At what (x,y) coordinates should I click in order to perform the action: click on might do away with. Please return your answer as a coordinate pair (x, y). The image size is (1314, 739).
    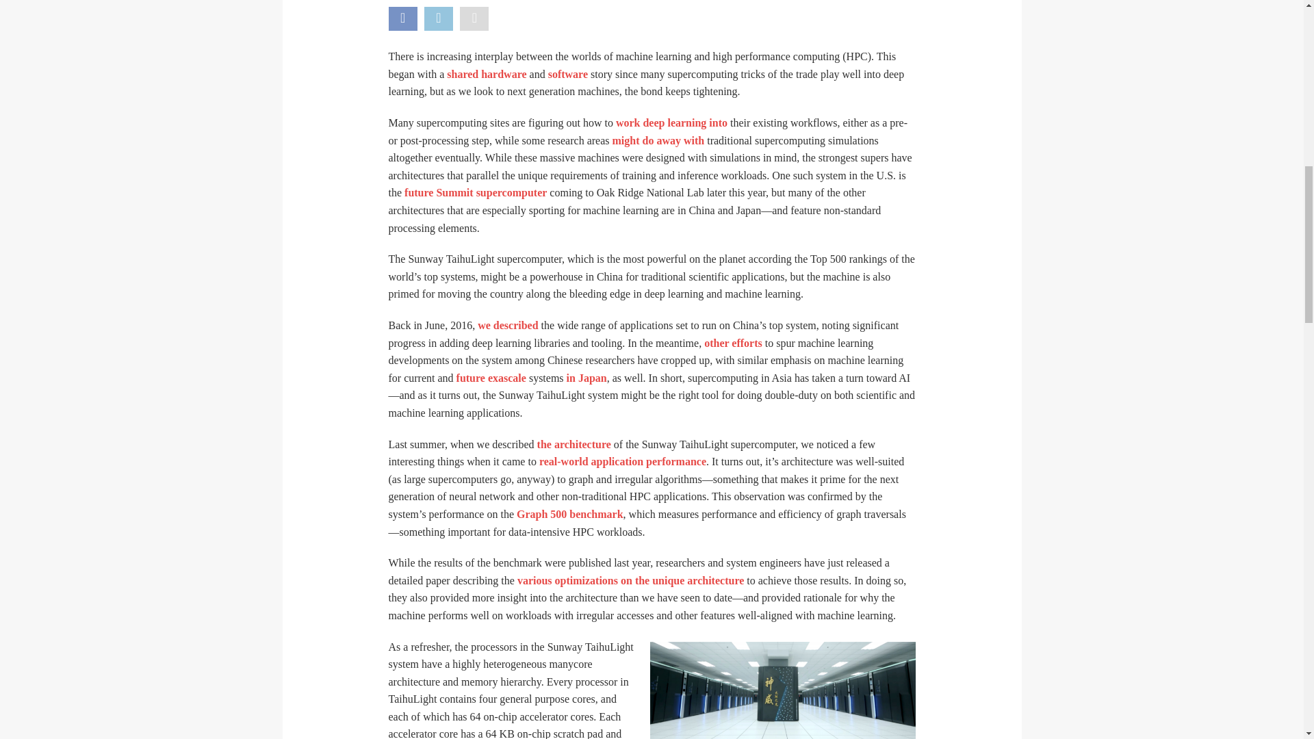
    Looking at the image, I should click on (658, 140).